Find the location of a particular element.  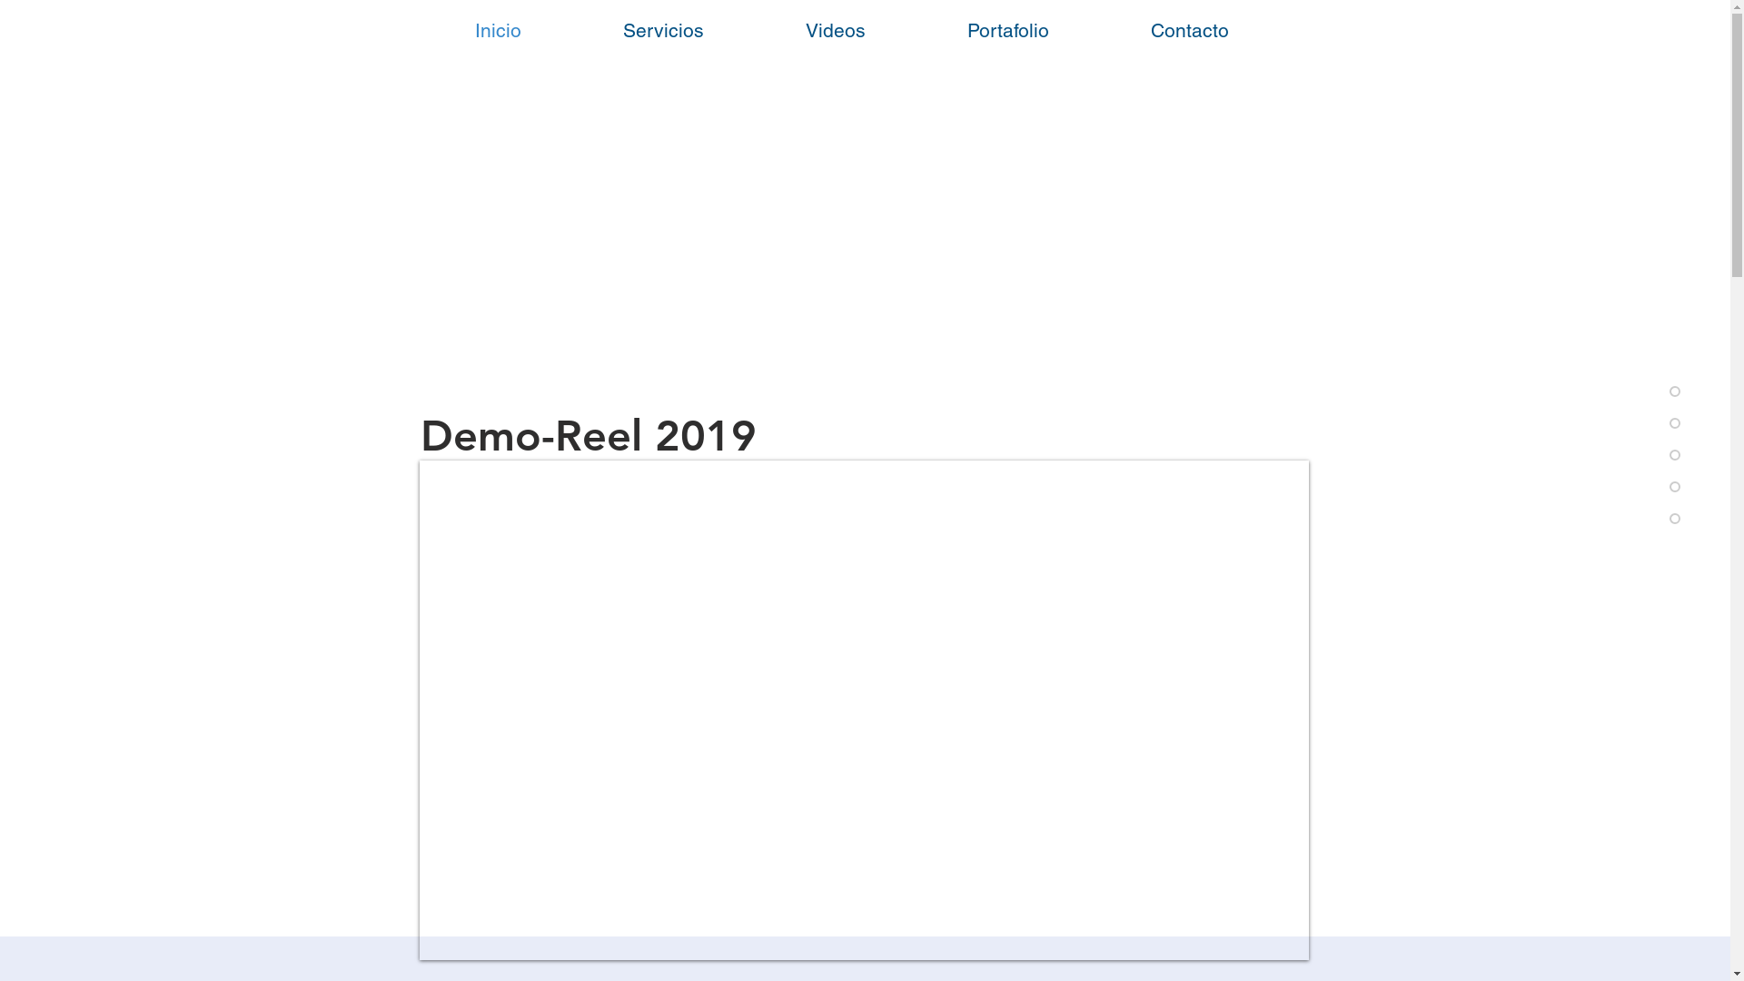

Servicios is located at coordinates (663, 31).